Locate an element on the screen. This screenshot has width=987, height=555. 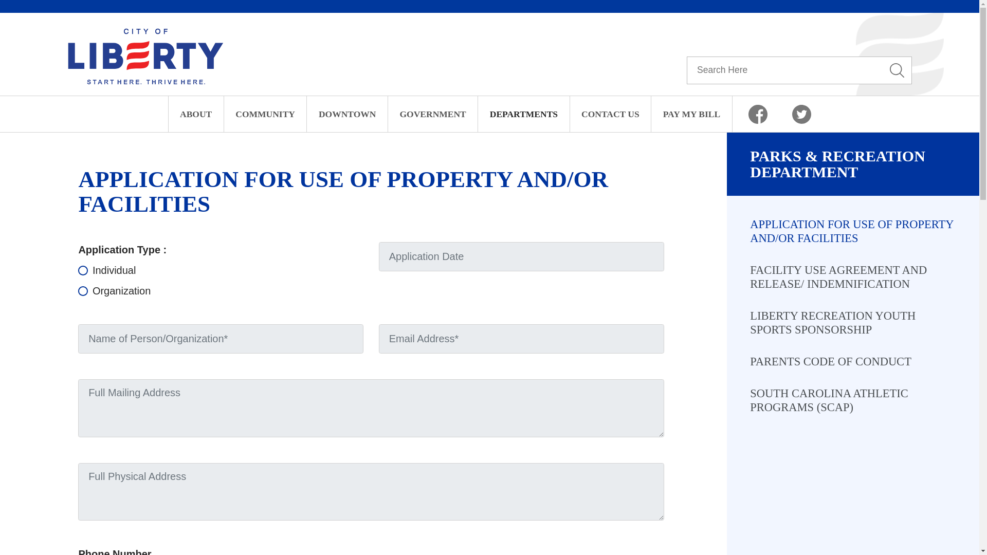
DEPARTMENTS is located at coordinates (523, 114).